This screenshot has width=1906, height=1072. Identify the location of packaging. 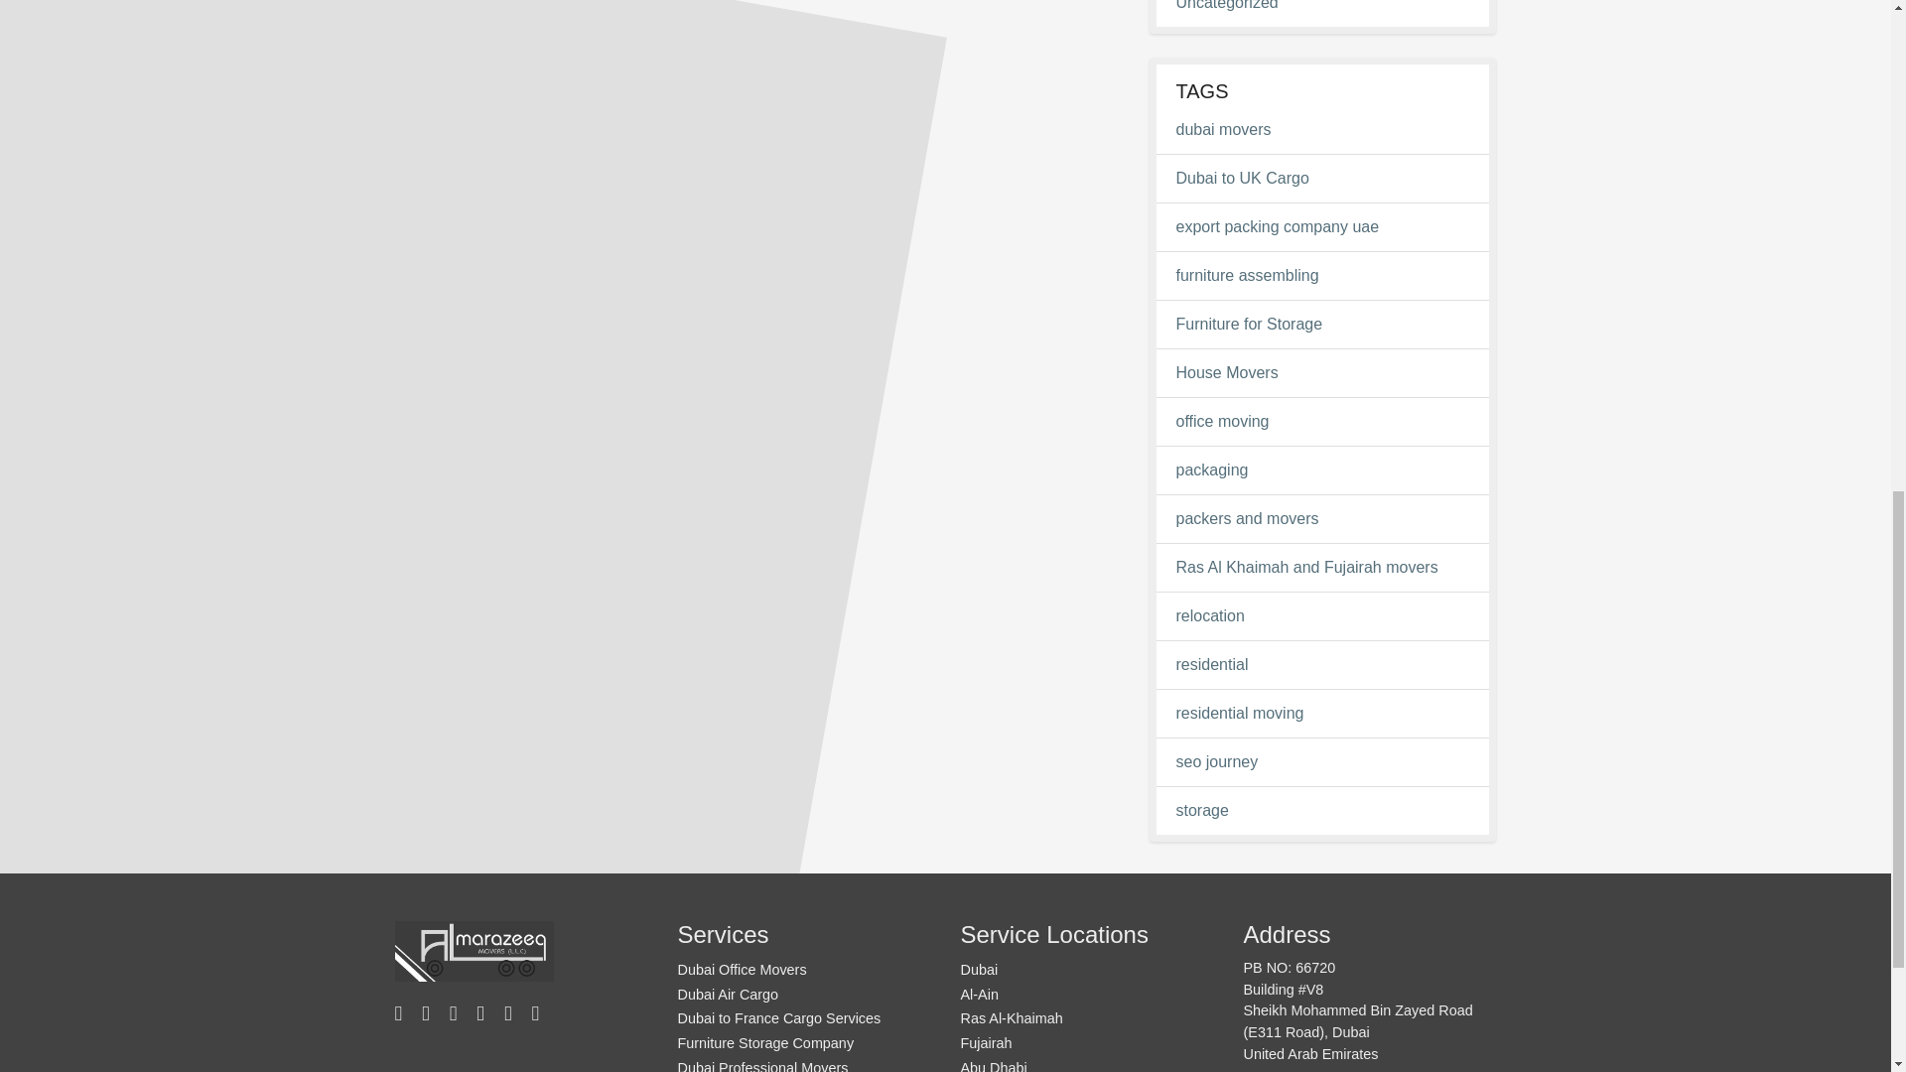
(1322, 470).